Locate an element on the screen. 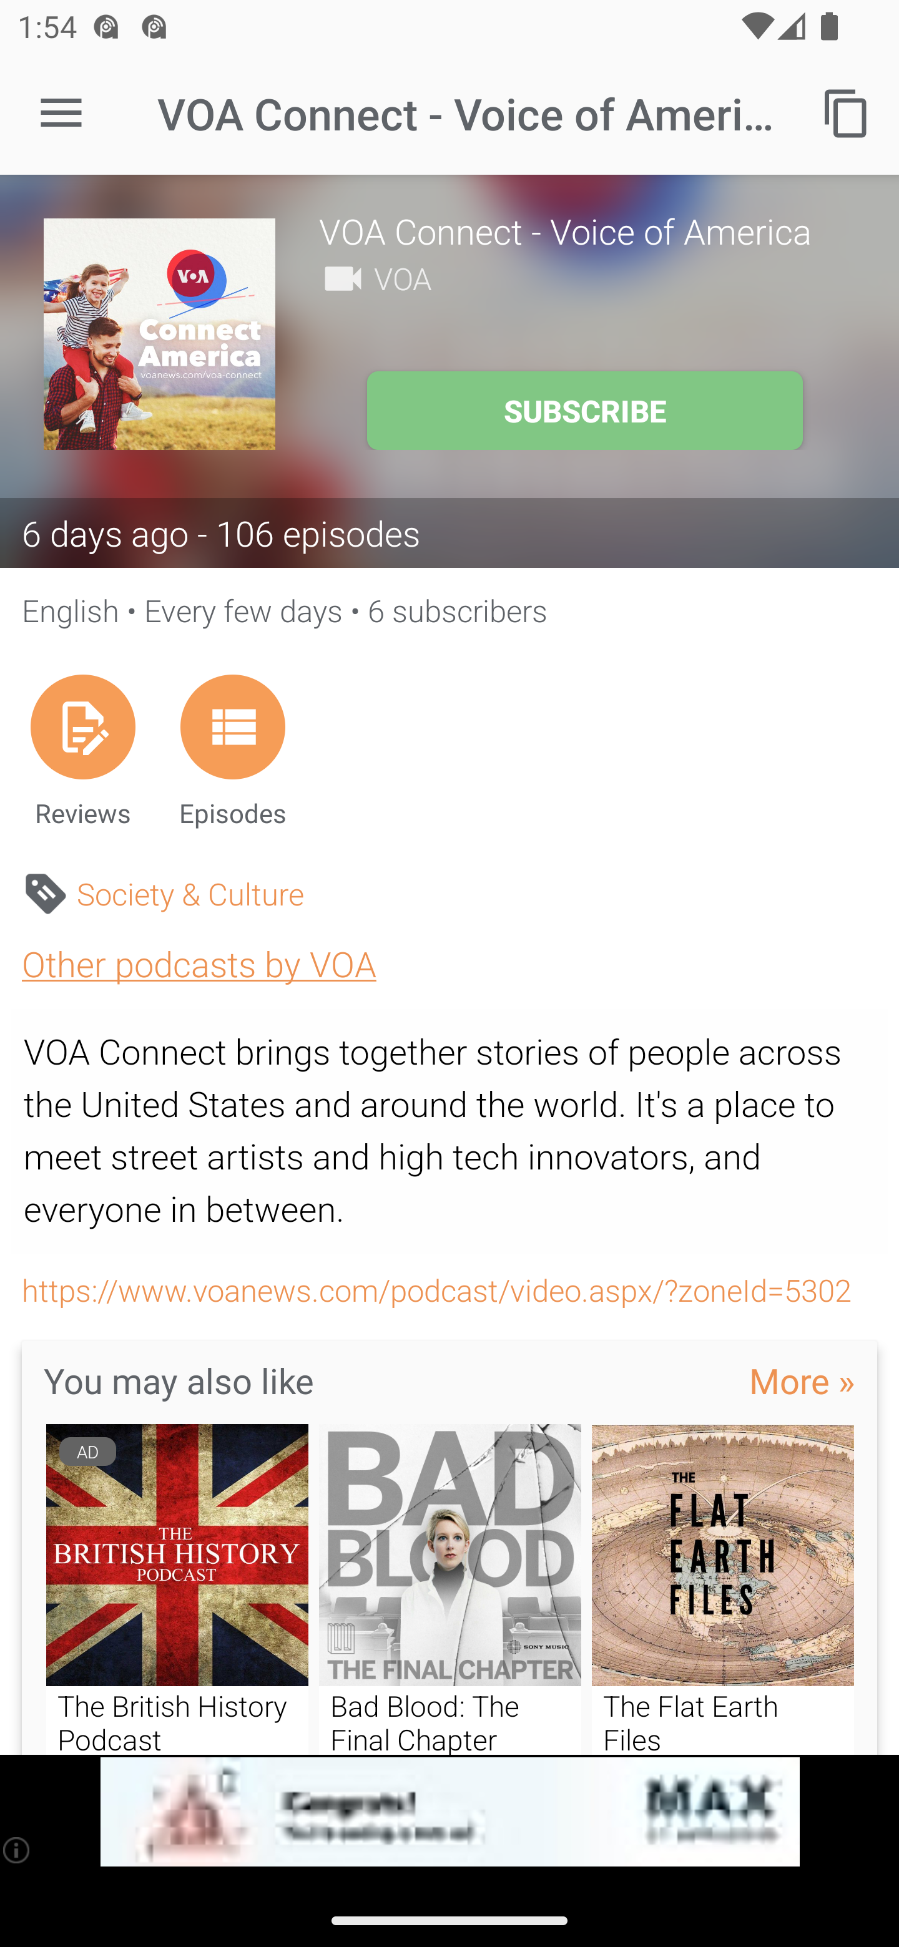  SUBSCRIBE is located at coordinates (584, 411).